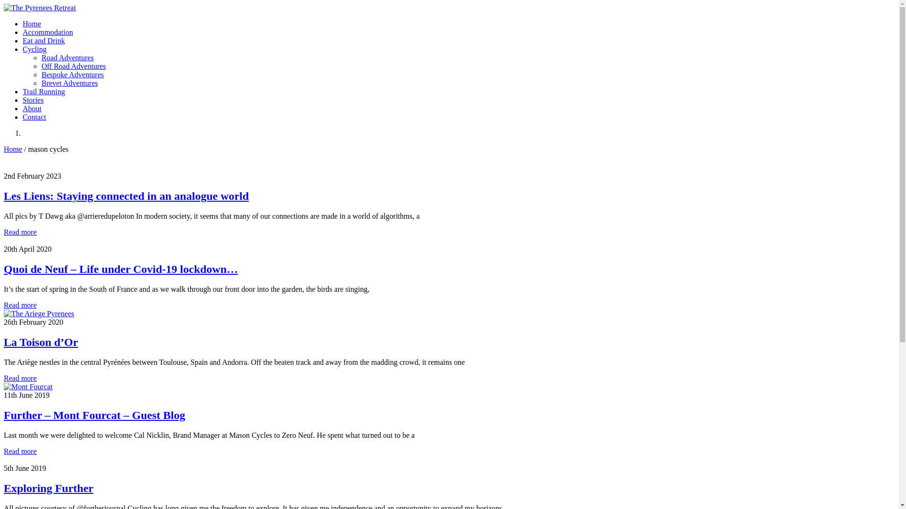  I want to click on Read more, so click(20, 378).